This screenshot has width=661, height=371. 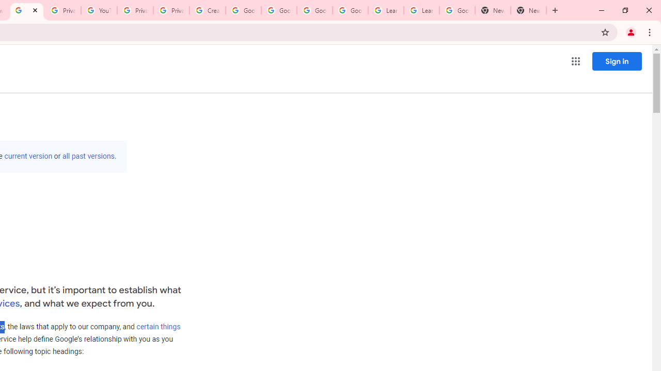 I want to click on Create your Google Account, so click(x=208, y=10).